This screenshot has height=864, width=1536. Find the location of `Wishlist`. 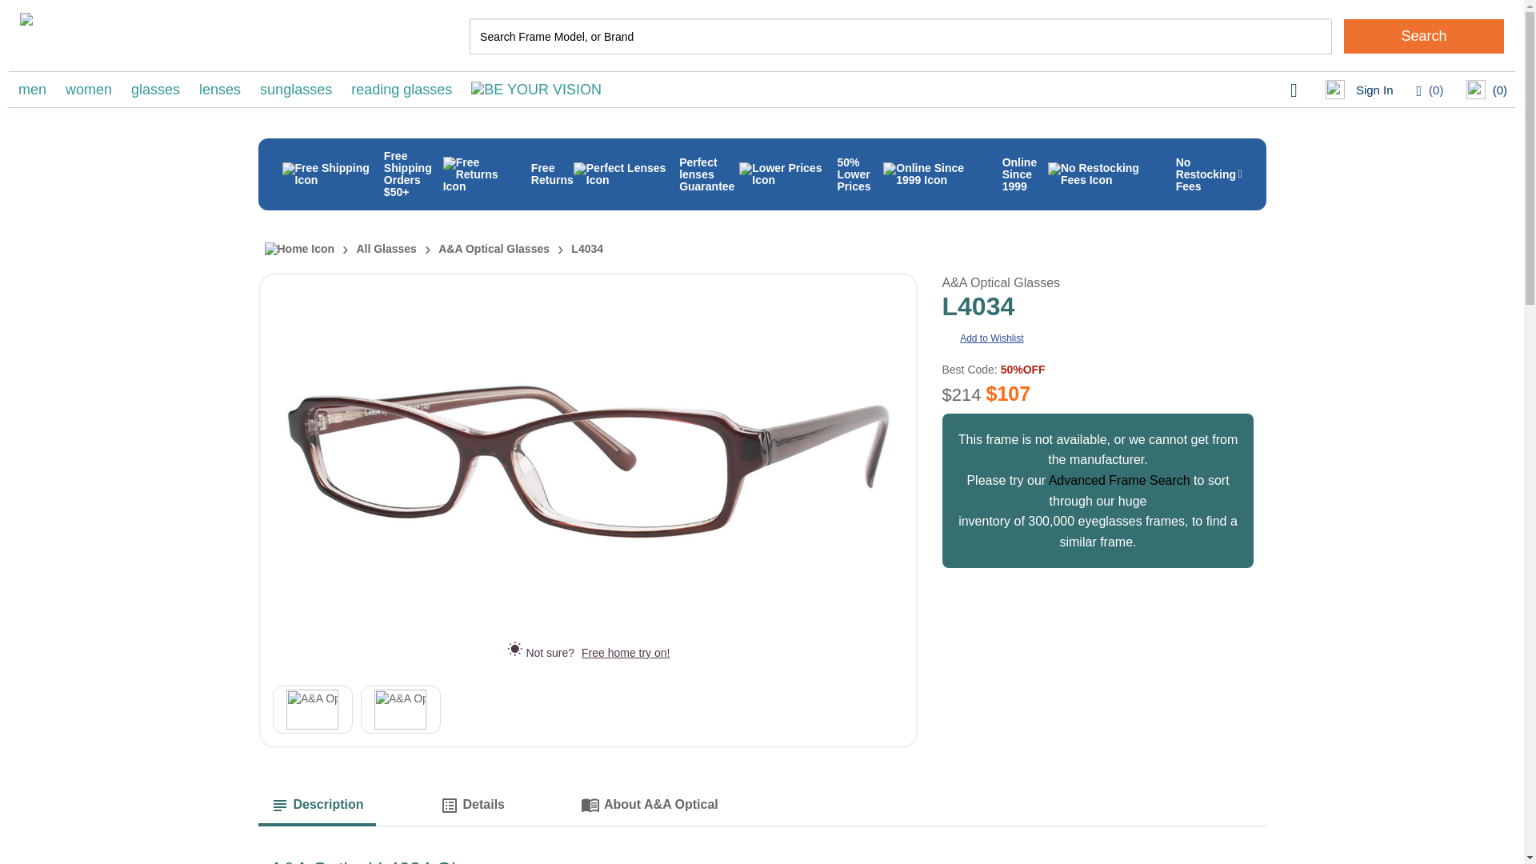

Wishlist is located at coordinates (1430, 90).